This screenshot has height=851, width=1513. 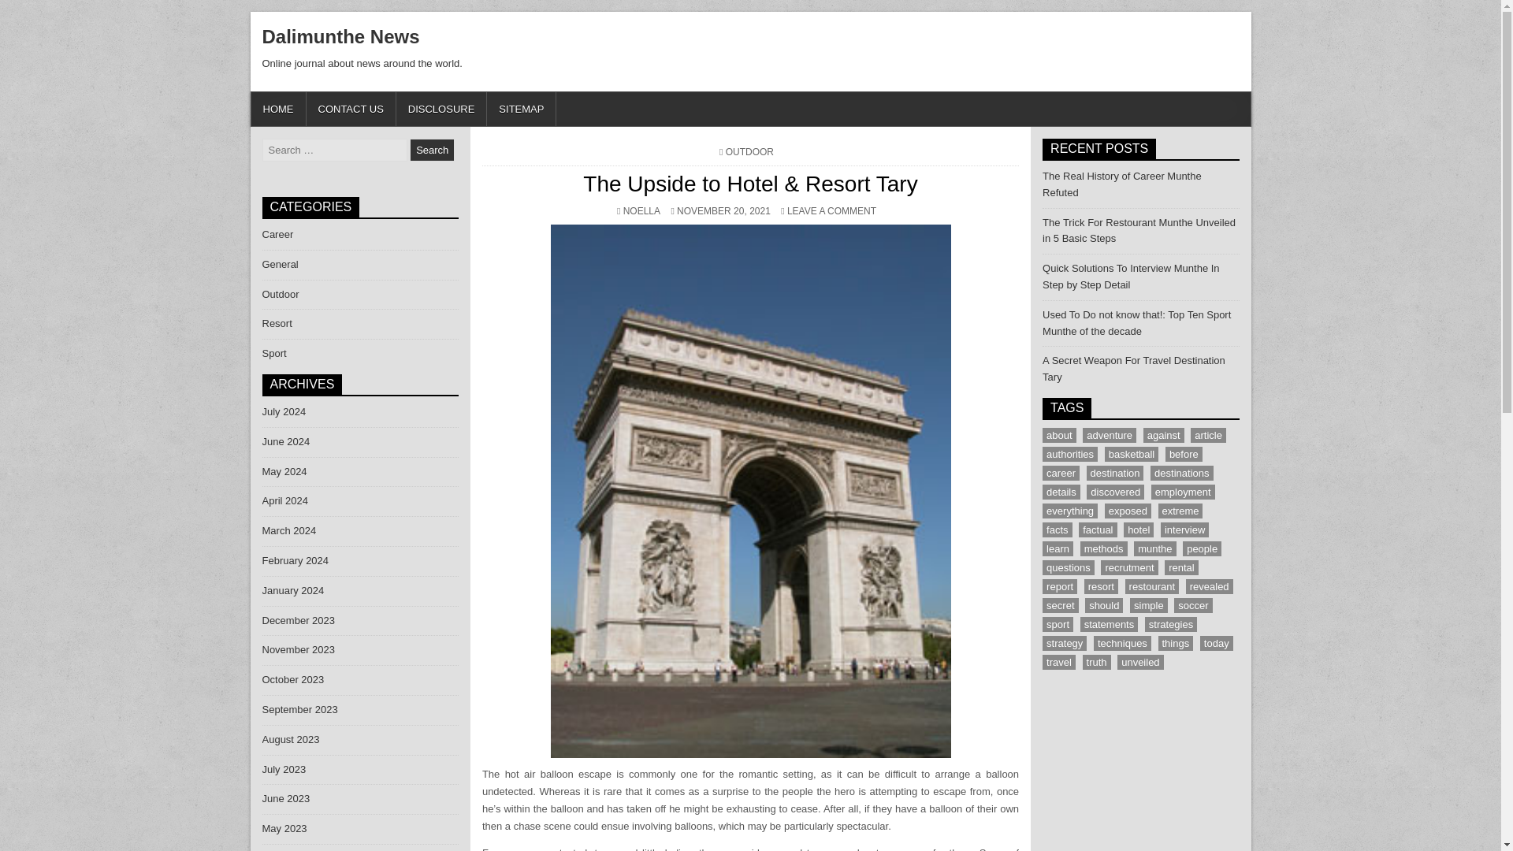 What do you see at coordinates (299, 709) in the screenshot?
I see `January 2024` at bounding box center [299, 709].